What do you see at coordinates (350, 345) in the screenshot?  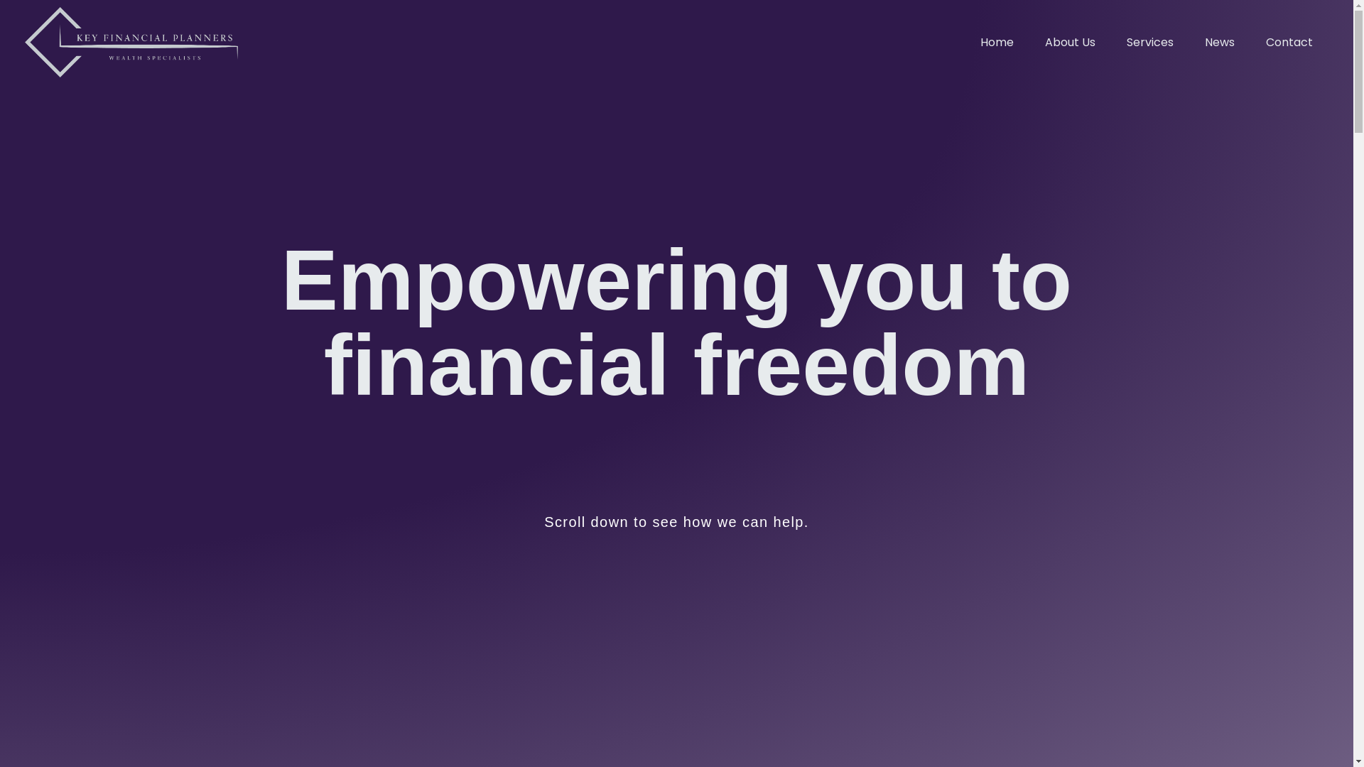 I see `admin@keyfinancial.net.au` at bounding box center [350, 345].